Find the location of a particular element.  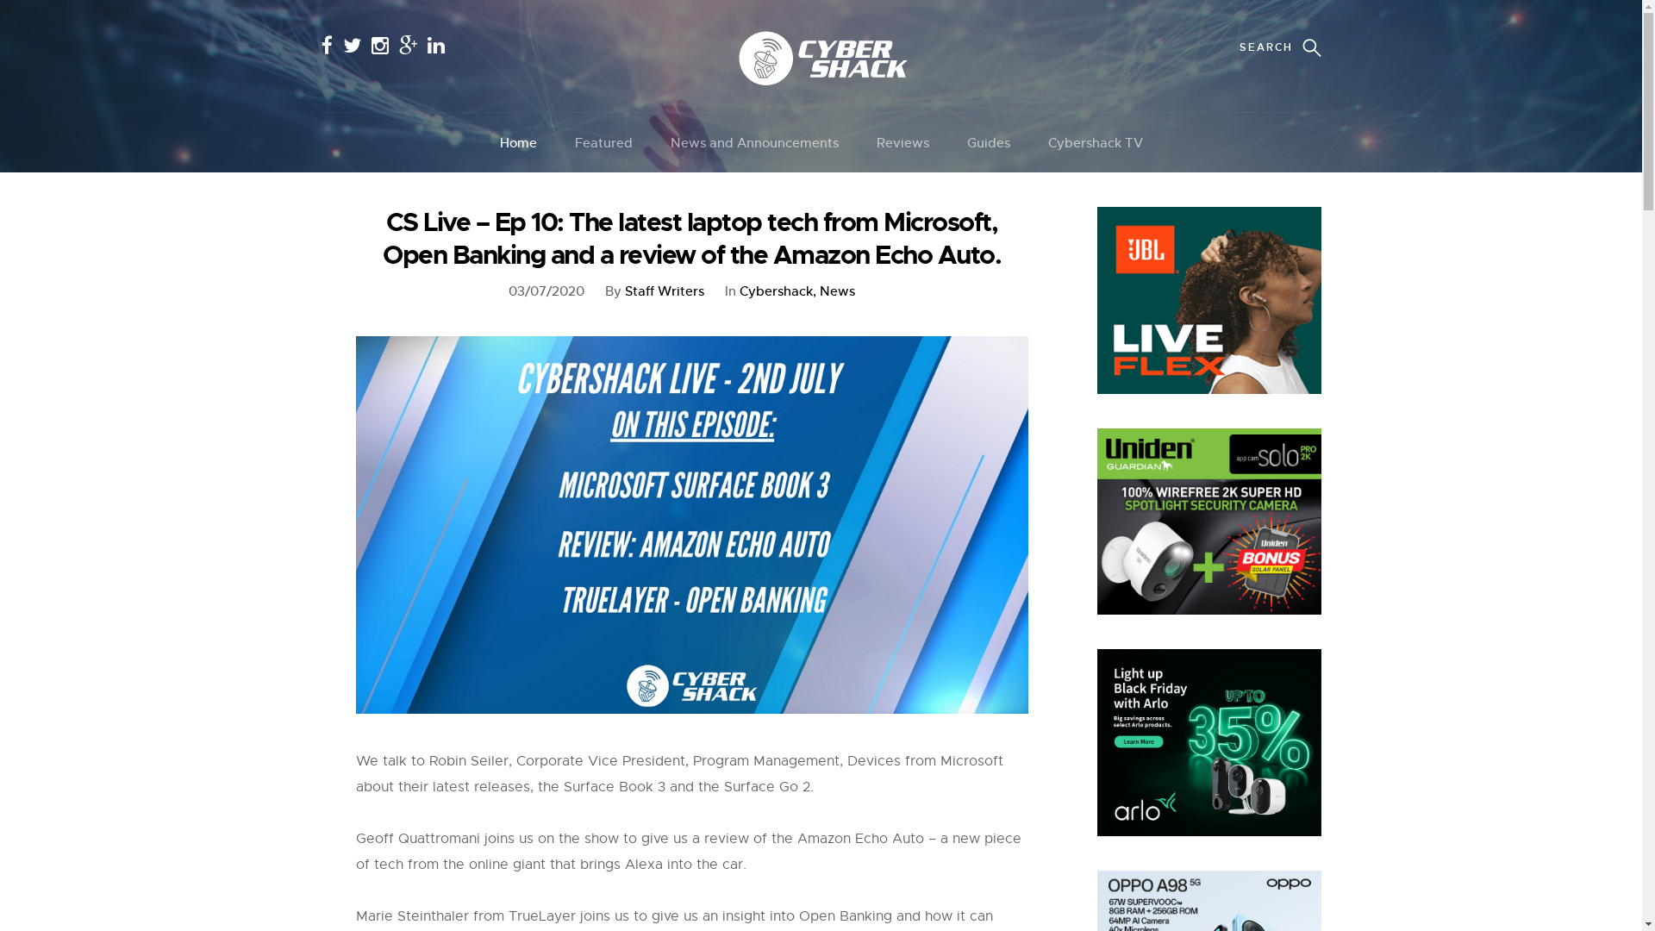

News and Announcements is located at coordinates (754, 143).